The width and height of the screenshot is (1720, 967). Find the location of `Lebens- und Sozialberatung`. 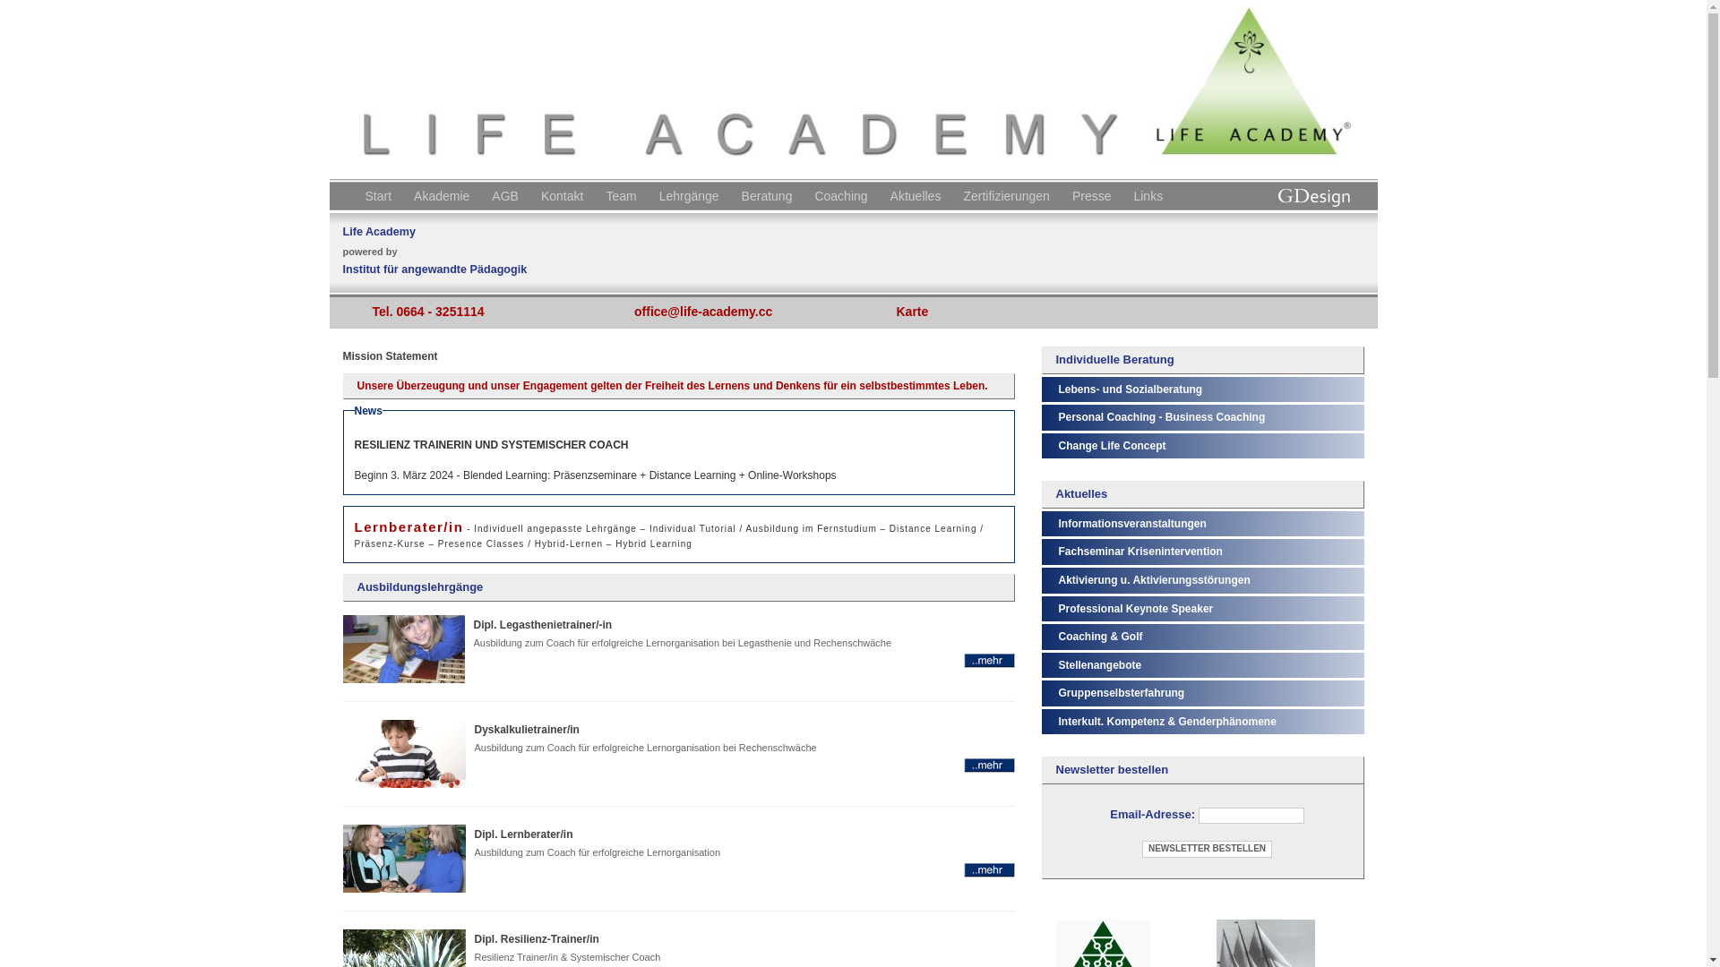

Lebens- und Sozialberatung is located at coordinates (1131, 389).